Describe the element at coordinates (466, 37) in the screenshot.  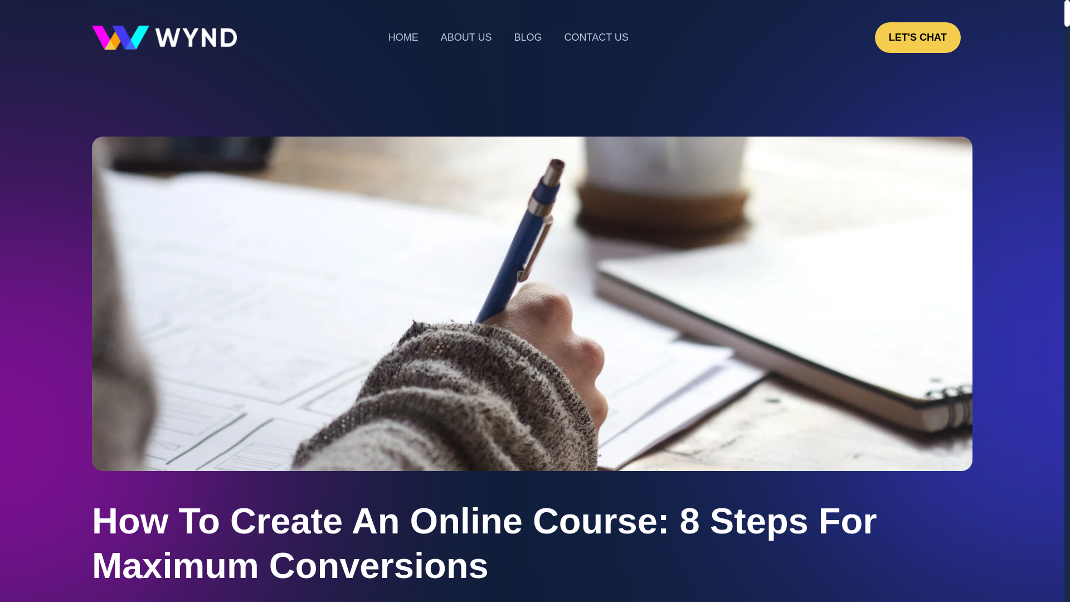
I see `ABOUT US` at that location.